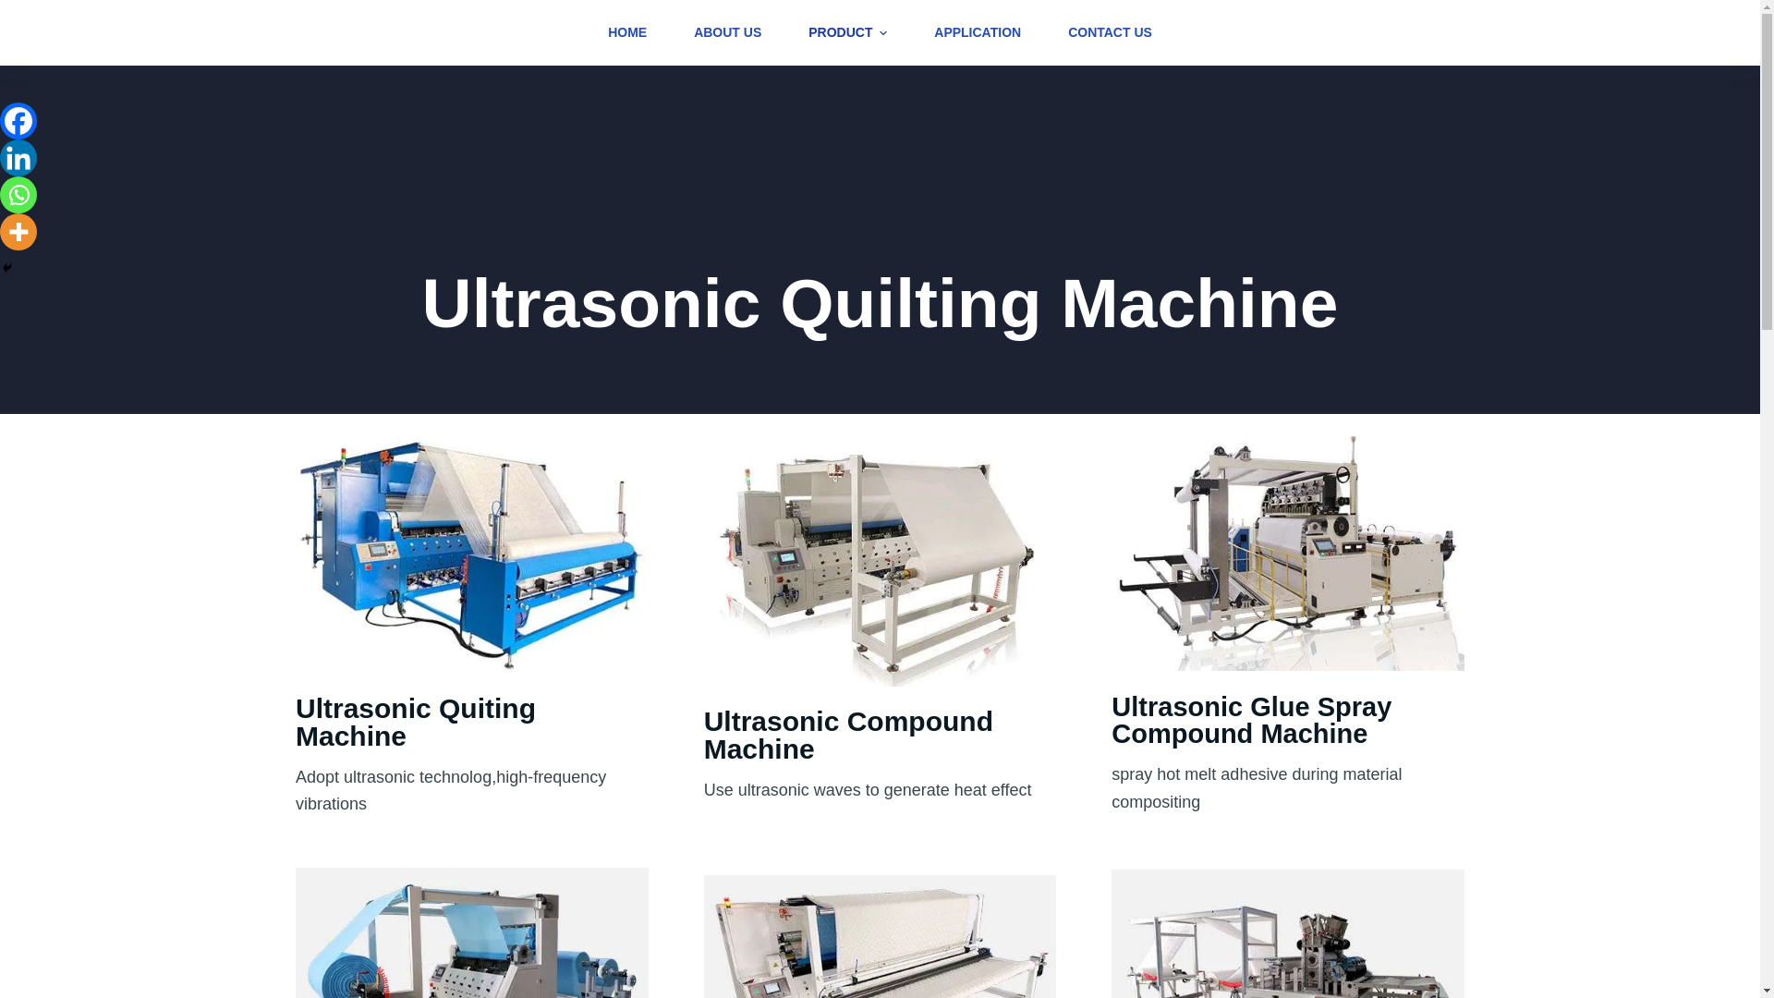 The height and width of the screenshot is (998, 1774). What do you see at coordinates (978, 33) in the screenshot?
I see `APPLICATION` at bounding box center [978, 33].